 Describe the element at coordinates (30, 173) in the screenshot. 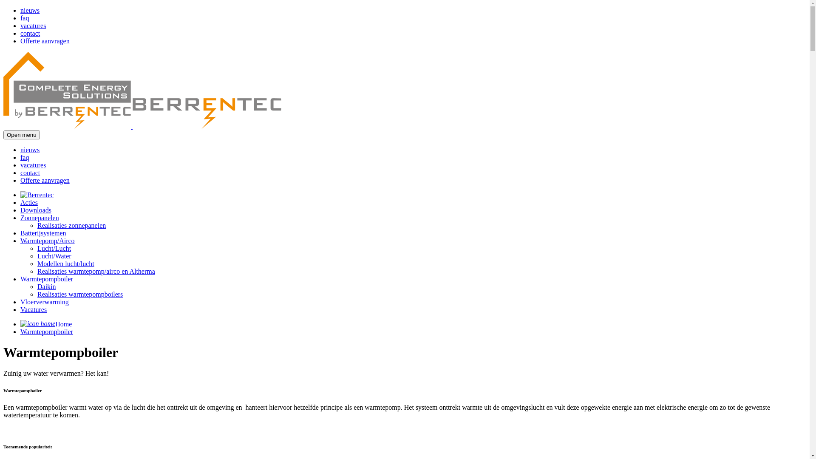

I see `contact` at that location.